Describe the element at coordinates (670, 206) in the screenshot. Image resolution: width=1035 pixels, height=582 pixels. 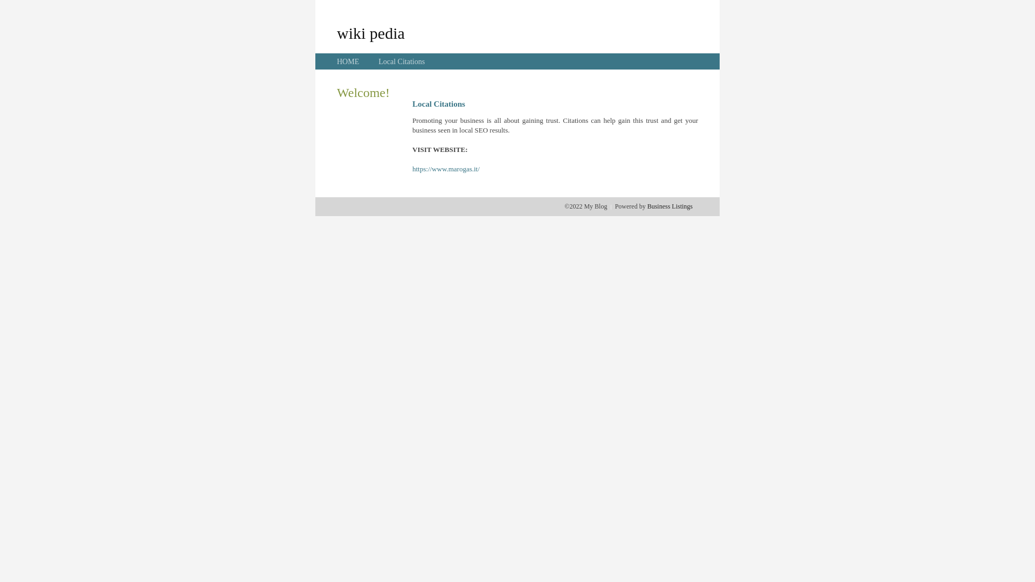
I see `Business Listings` at that location.